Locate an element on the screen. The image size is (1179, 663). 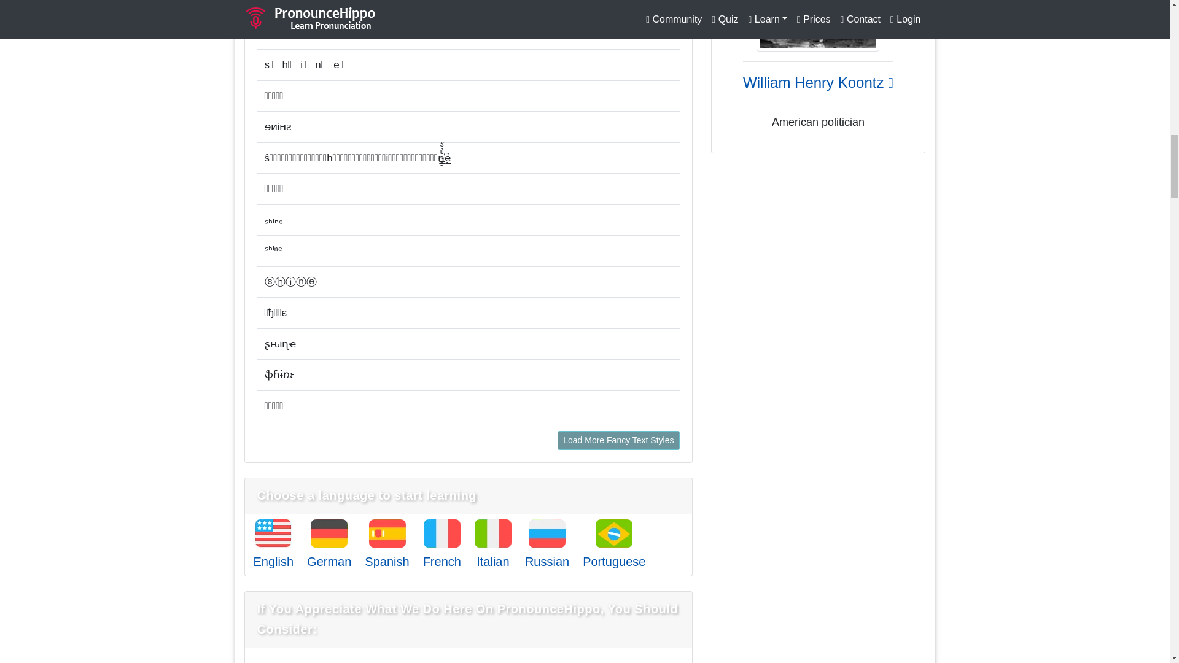
Russian is located at coordinates (547, 561).